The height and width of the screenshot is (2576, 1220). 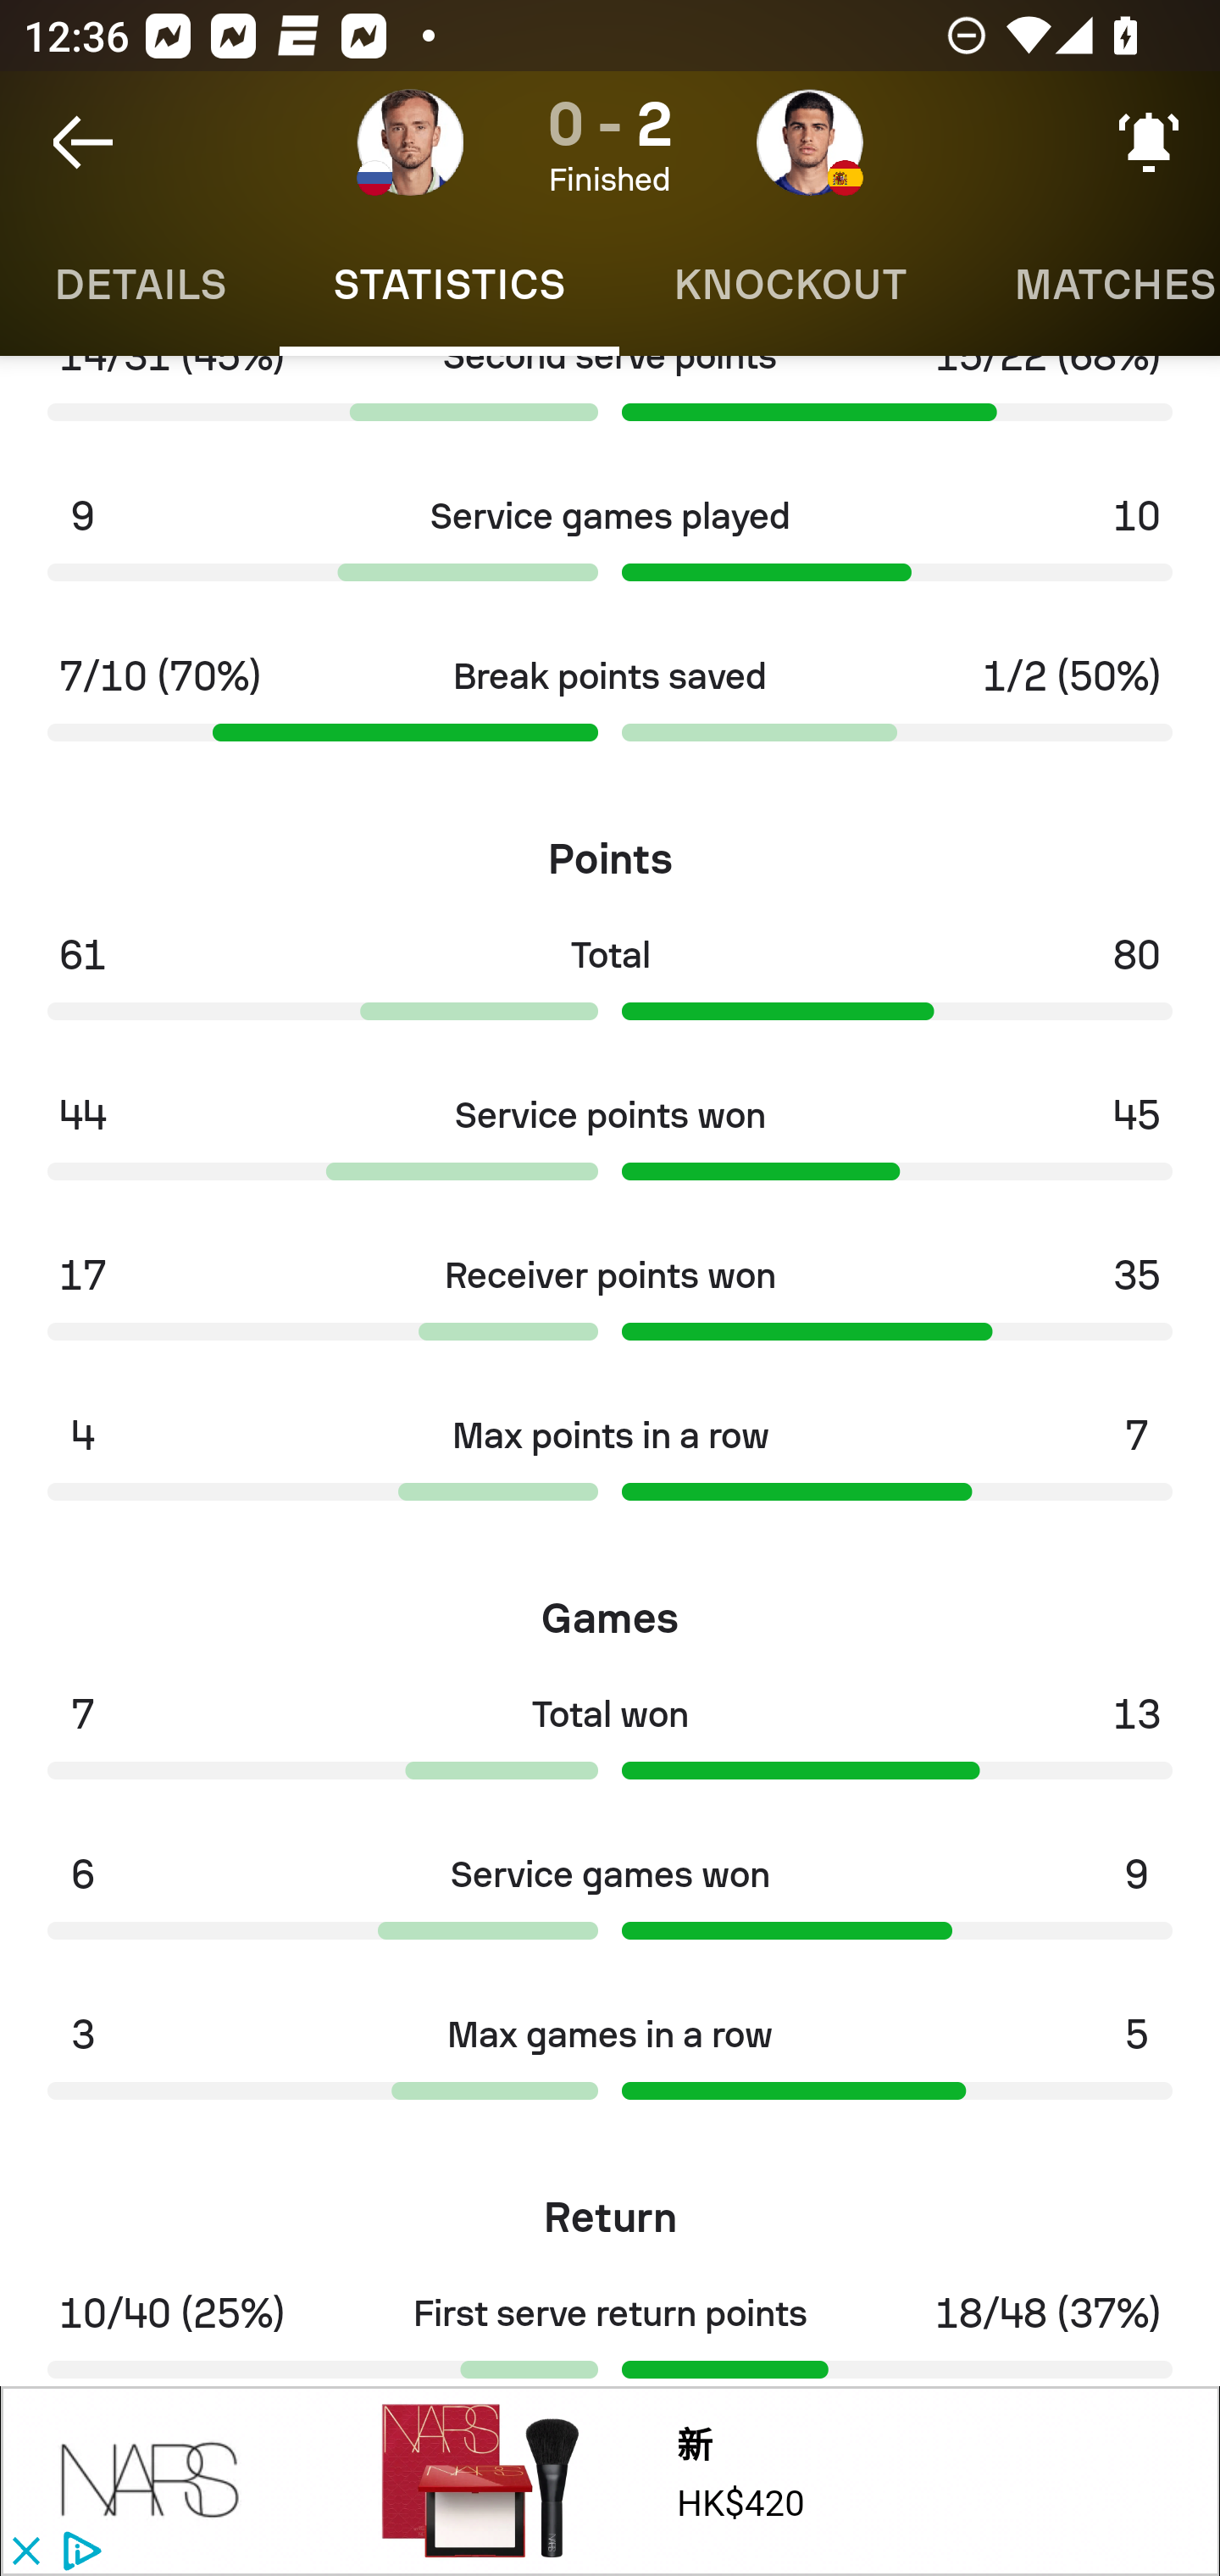 I want to click on Navigate up, so click(x=83, y=142).